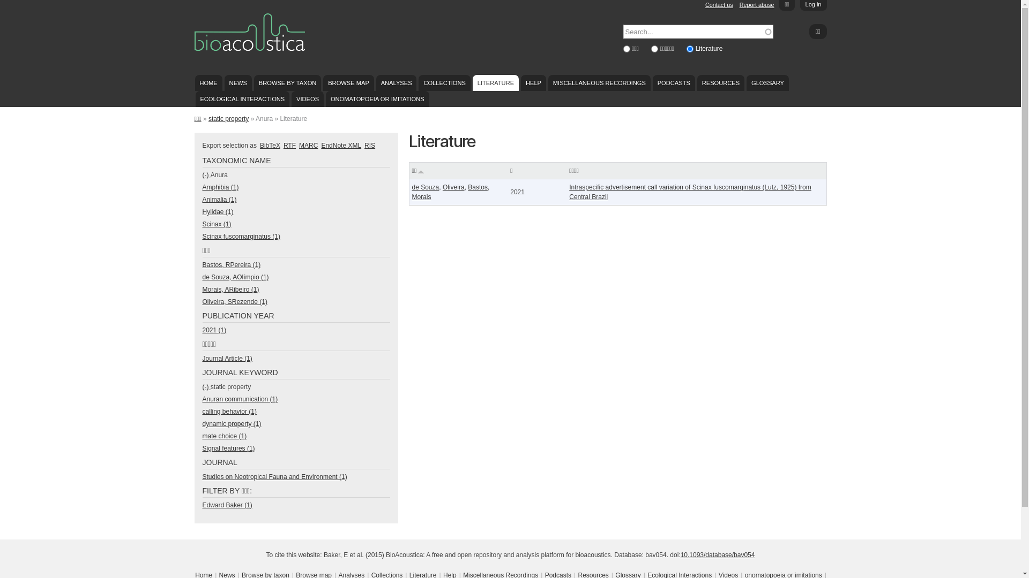 Image resolution: width=1029 pixels, height=578 pixels. I want to click on COLLECTIONS, so click(444, 83).